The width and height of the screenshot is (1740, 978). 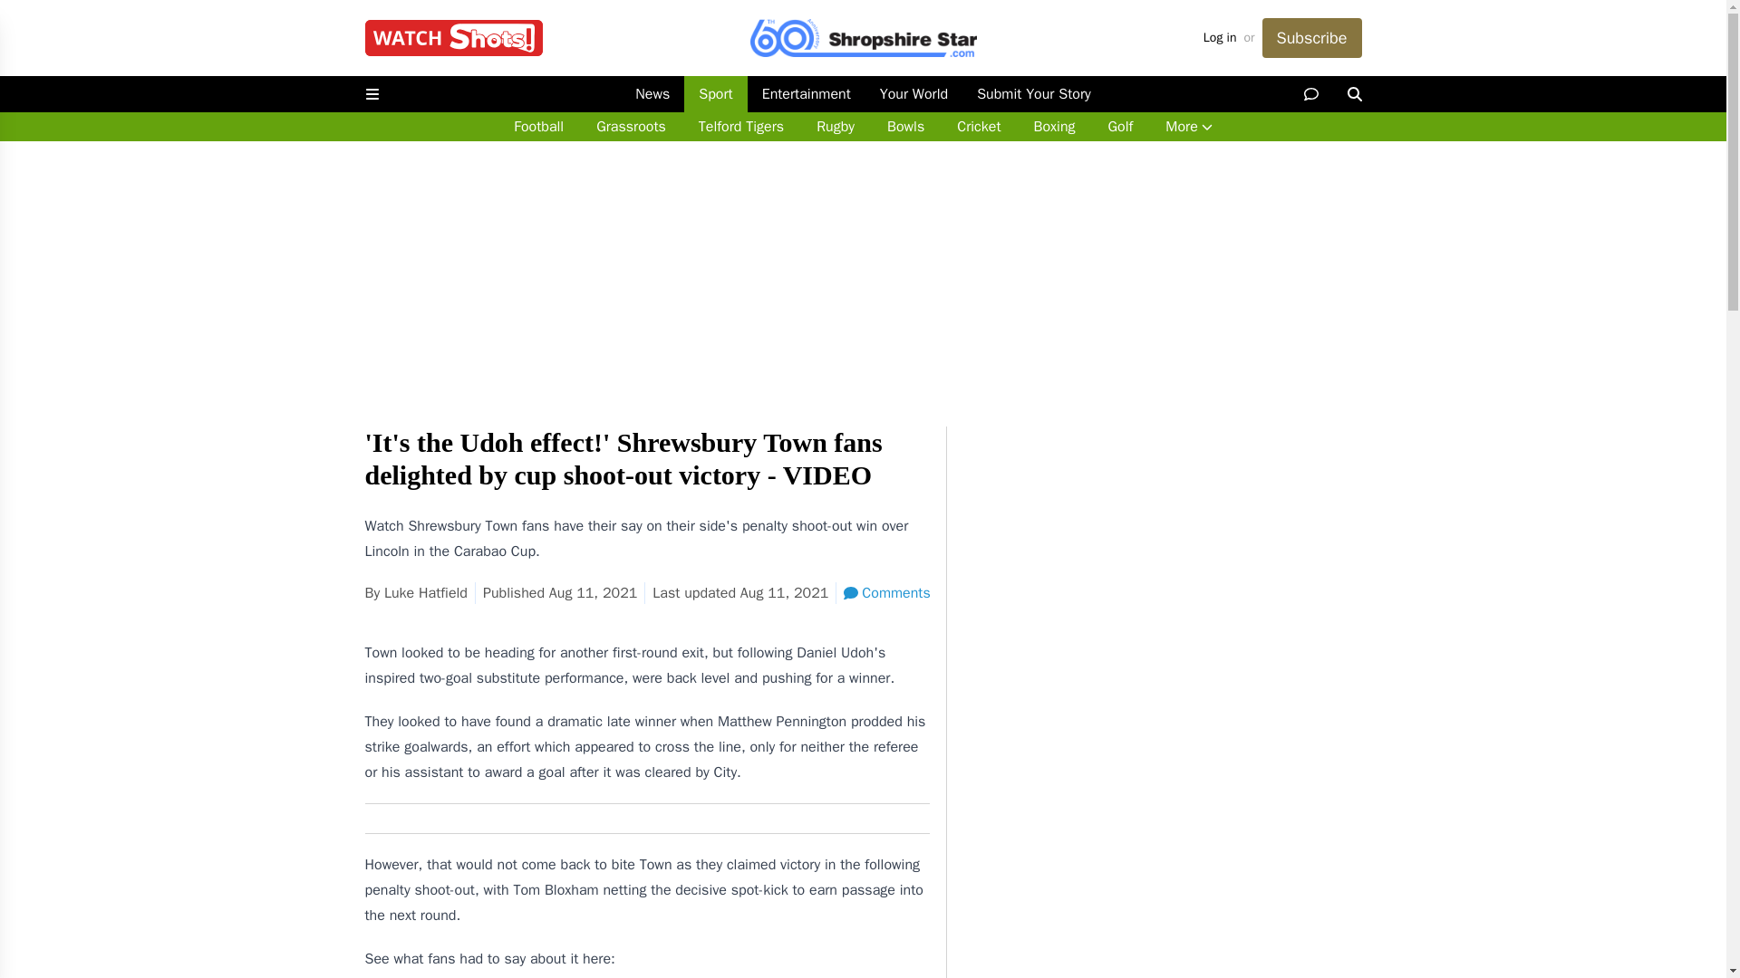 What do you see at coordinates (538, 127) in the screenshot?
I see `Football` at bounding box center [538, 127].